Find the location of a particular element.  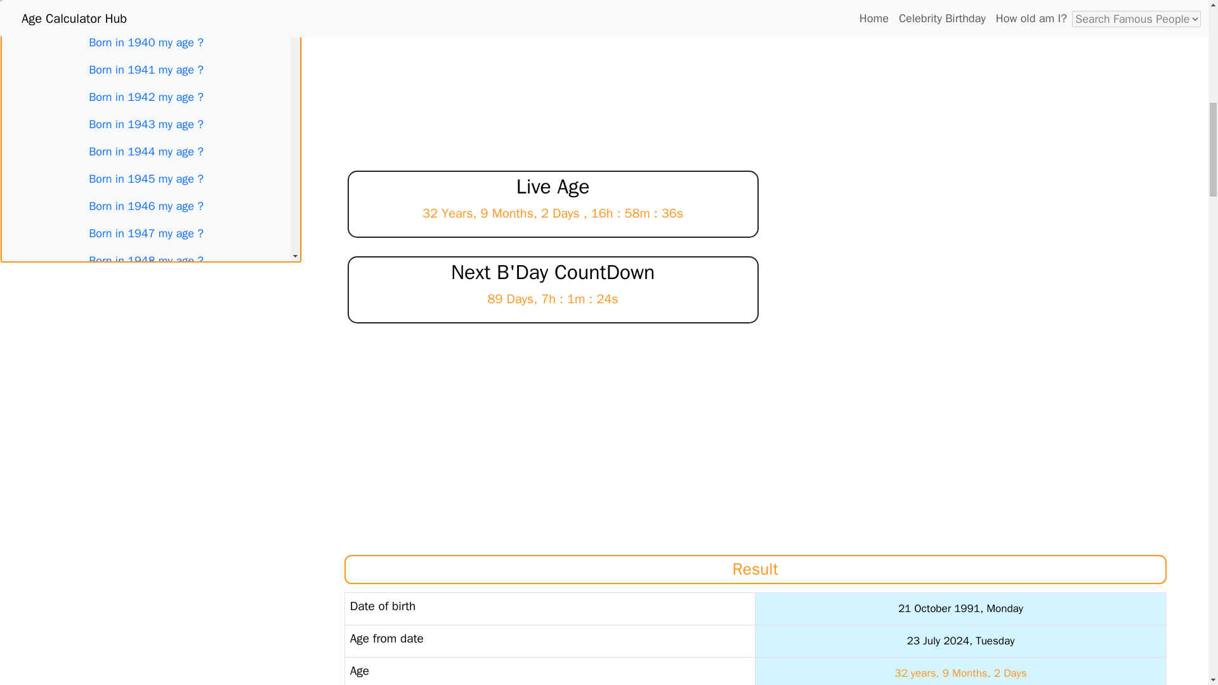

Born in 1944 my age ? is located at coordinates (146, 152).